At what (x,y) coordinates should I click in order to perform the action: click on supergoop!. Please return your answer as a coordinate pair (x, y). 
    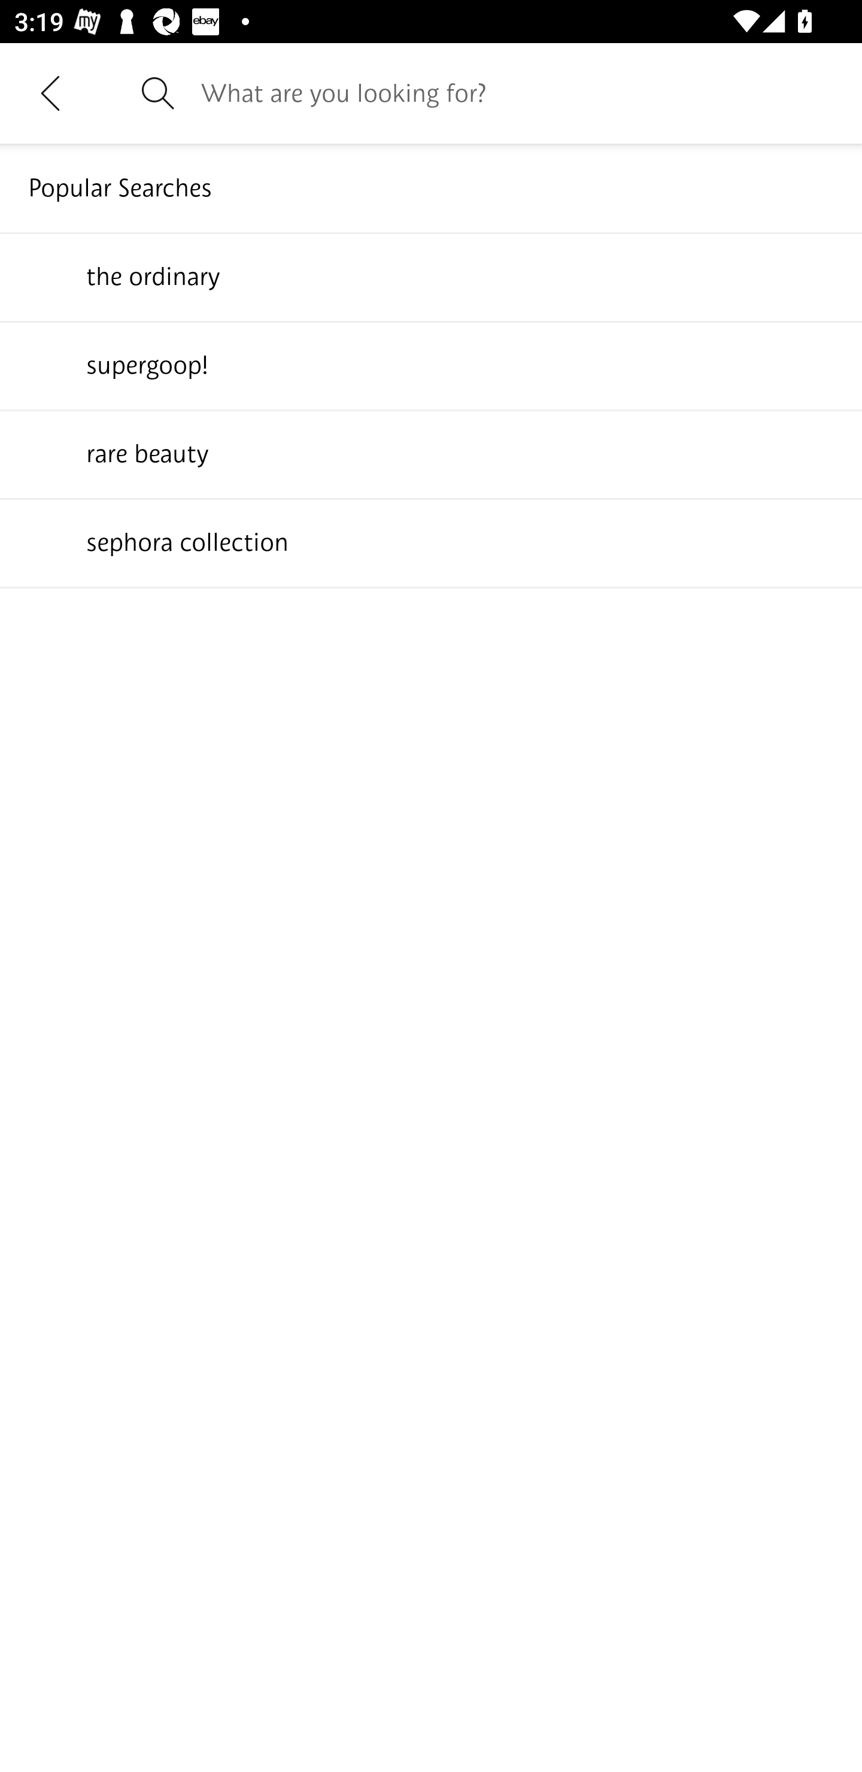
    Looking at the image, I should click on (431, 365).